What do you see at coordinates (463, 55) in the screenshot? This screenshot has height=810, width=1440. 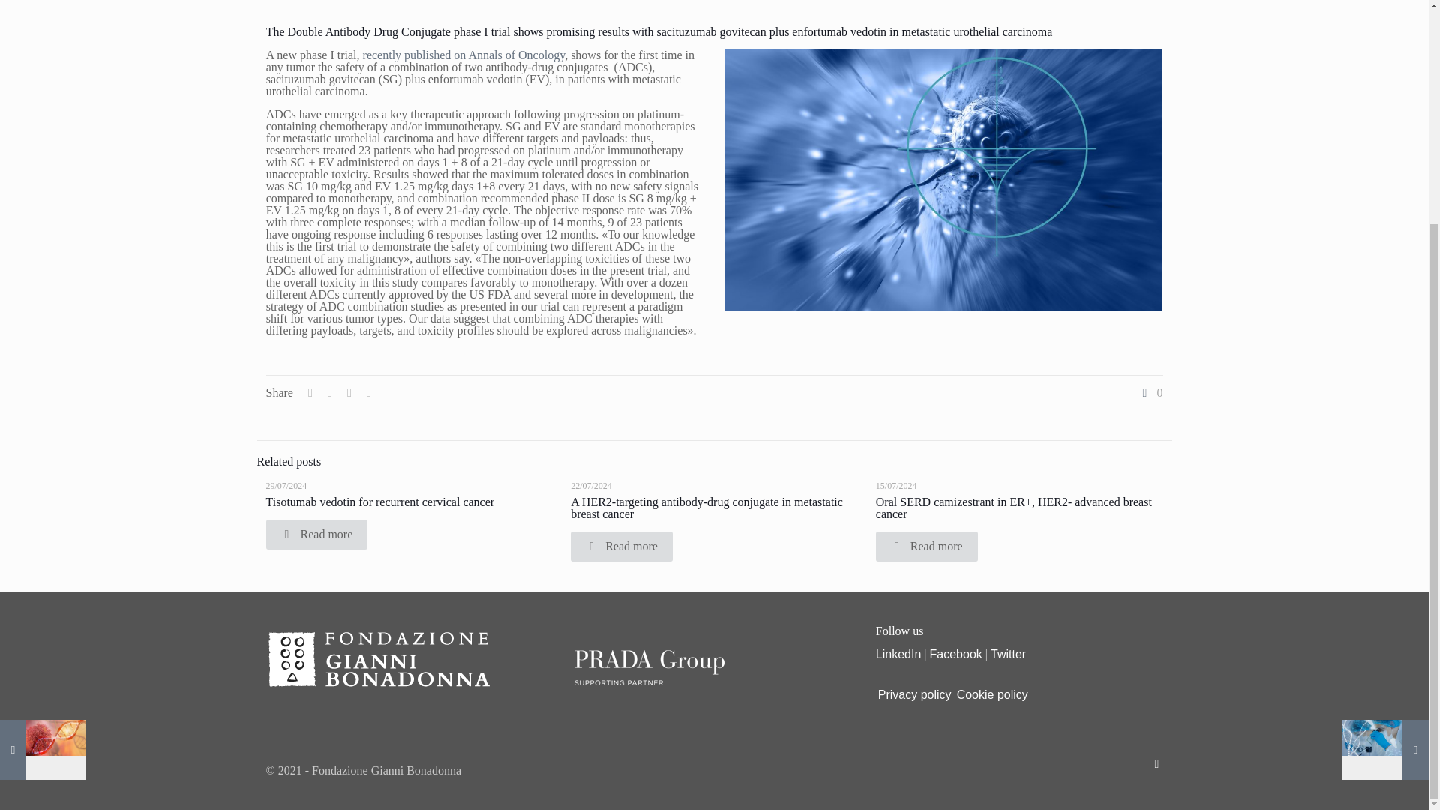 I see `recently published on Annals of Oncology` at bounding box center [463, 55].